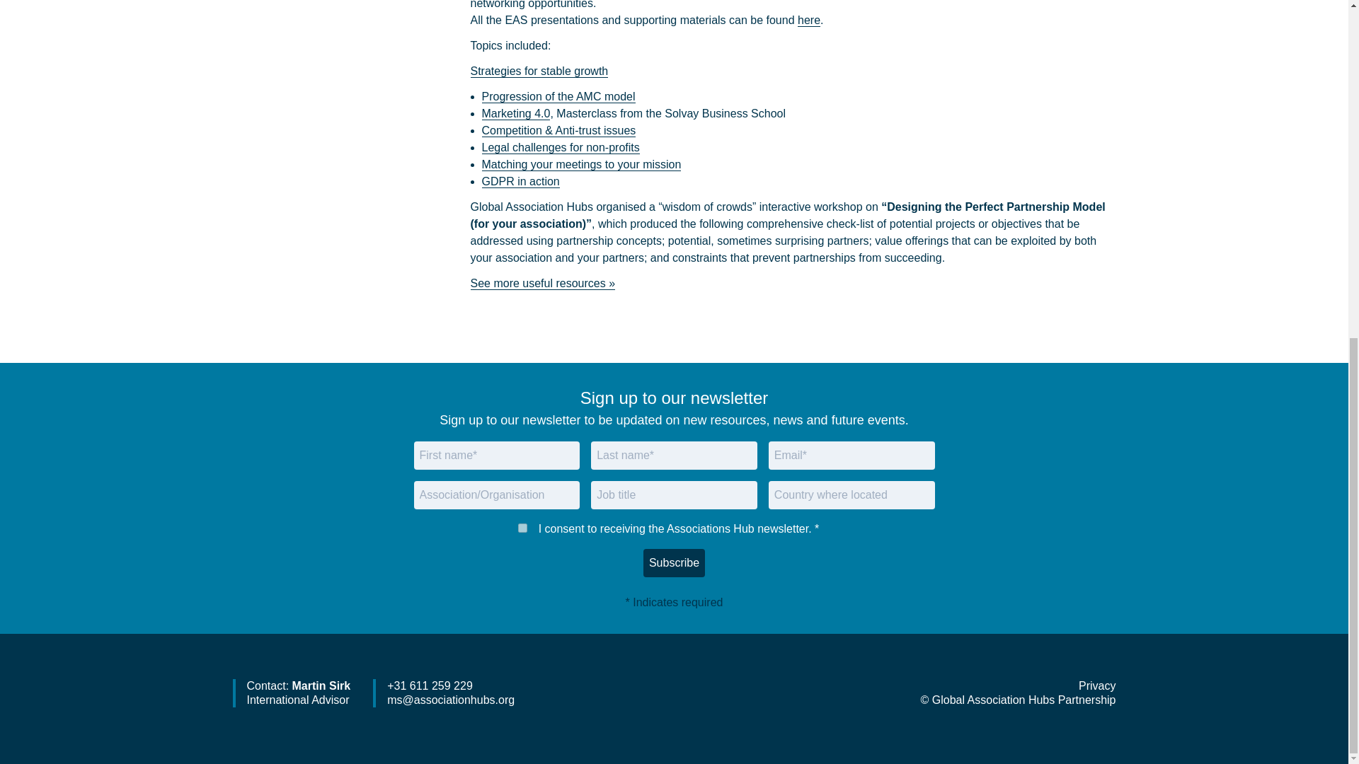 Image resolution: width=1359 pixels, height=764 pixels. I want to click on Subscribe, so click(674, 563).